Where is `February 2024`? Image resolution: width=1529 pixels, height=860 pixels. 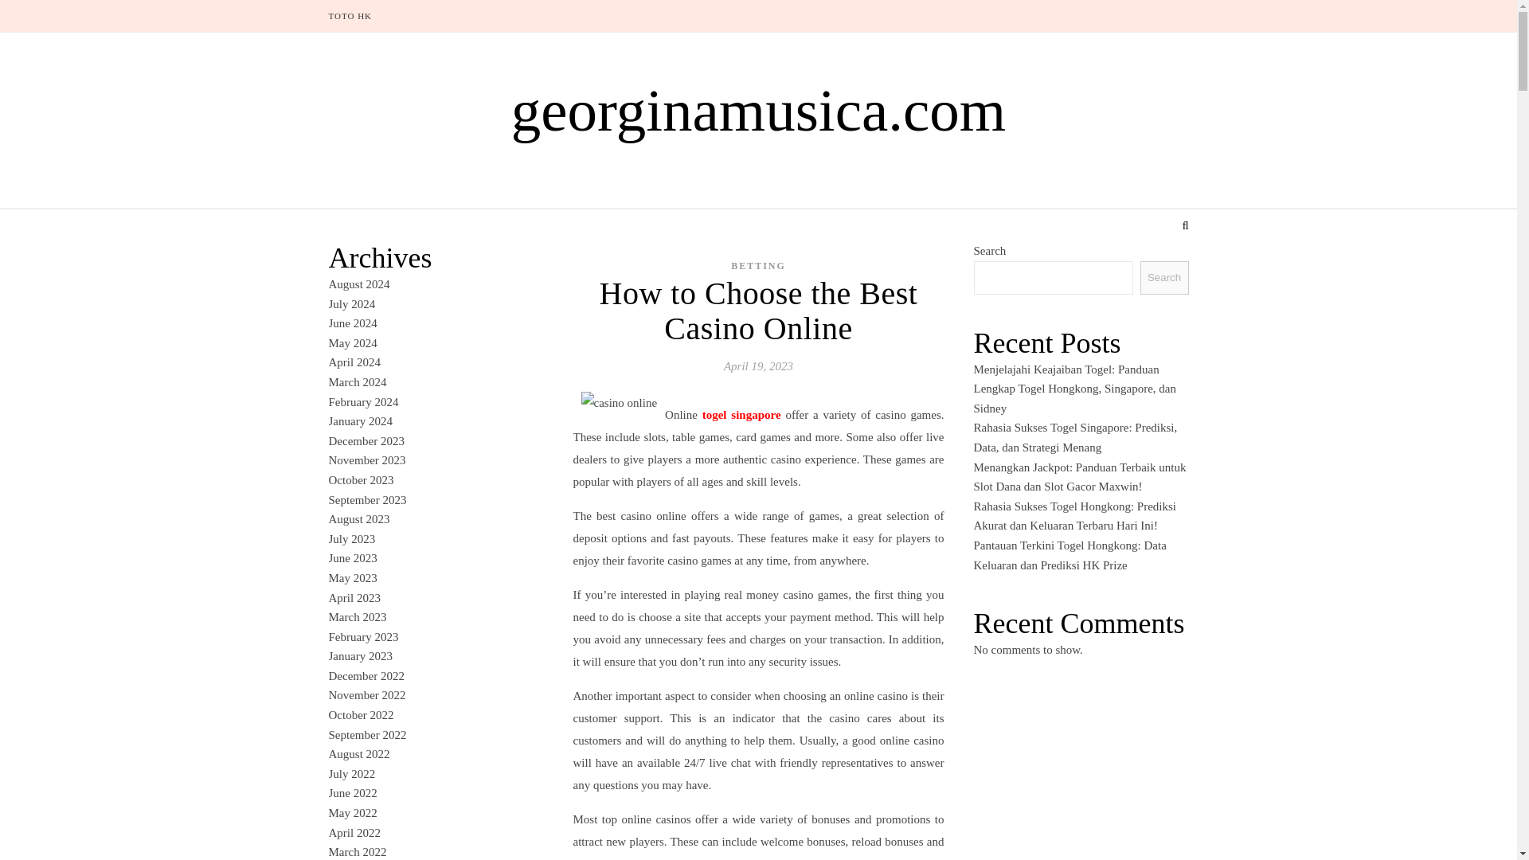 February 2024 is located at coordinates (363, 401).